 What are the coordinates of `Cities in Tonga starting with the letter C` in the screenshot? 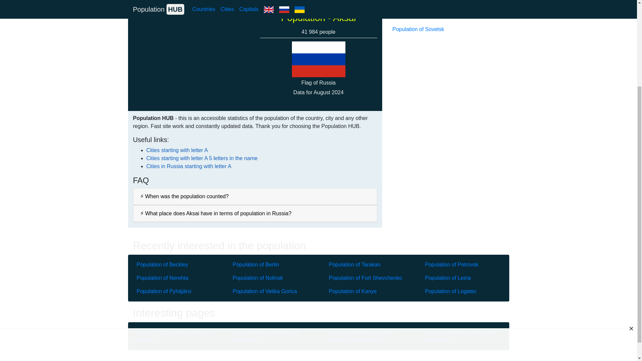 It's located at (174, 336).